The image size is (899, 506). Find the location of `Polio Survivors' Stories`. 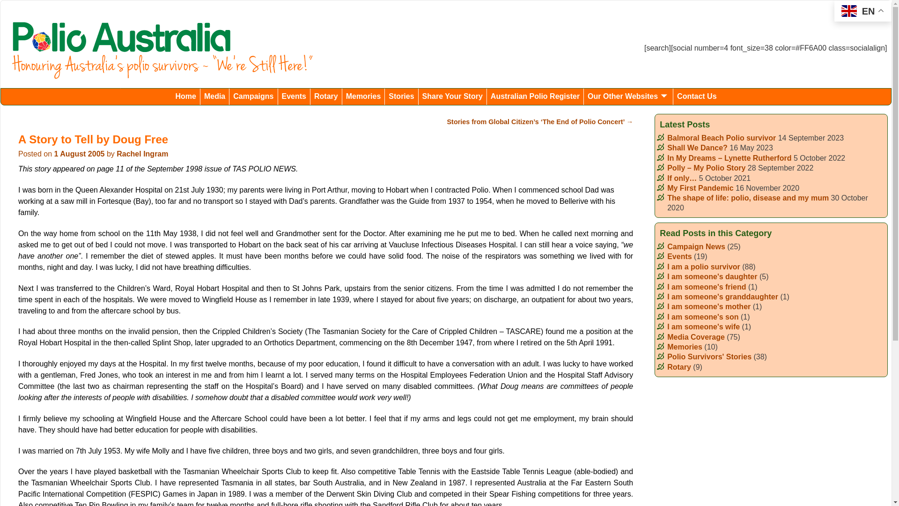

Polio Survivors' Stories is located at coordinates (709, 357).